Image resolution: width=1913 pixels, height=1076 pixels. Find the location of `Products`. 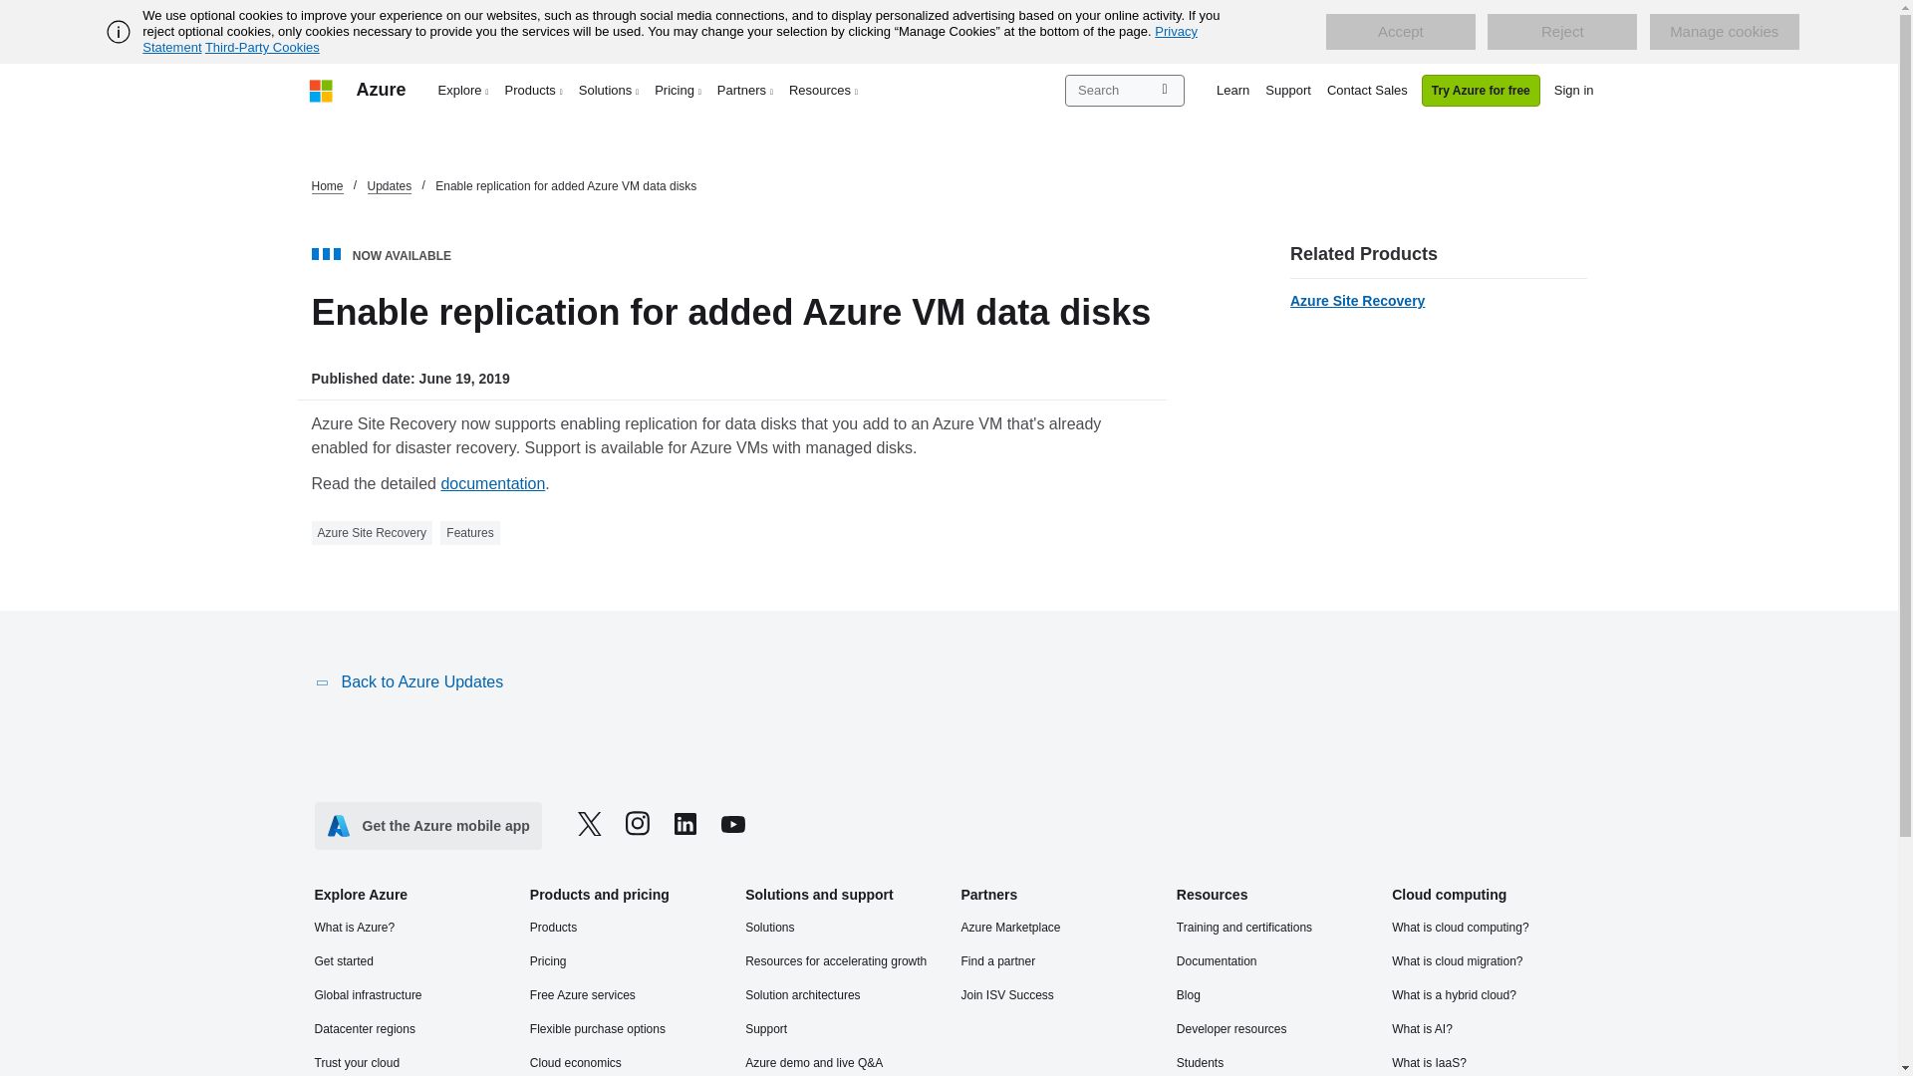

Products is located at coordinates (534, 90).